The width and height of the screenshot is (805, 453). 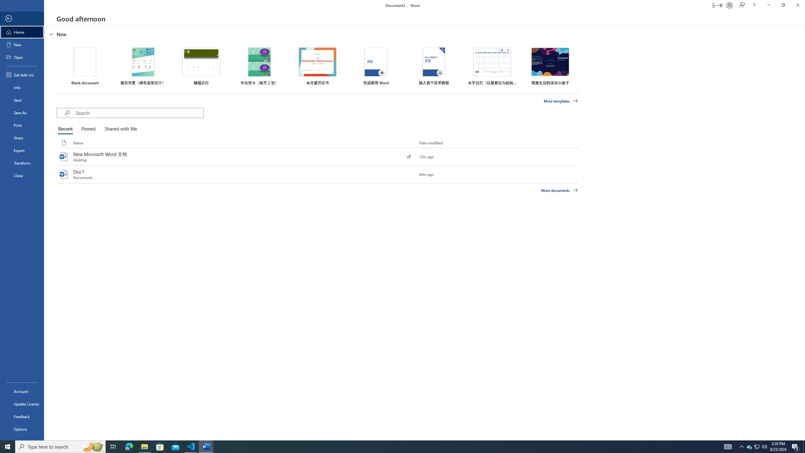 I want to click on Transform, so click(x=22, y=163).